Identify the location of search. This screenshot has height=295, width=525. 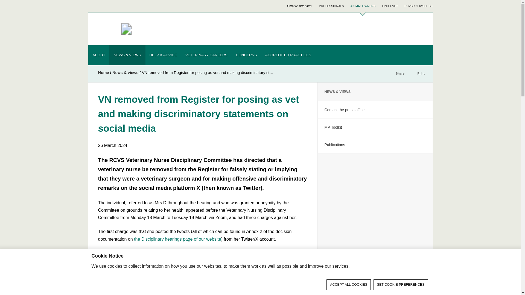
(415, 29).